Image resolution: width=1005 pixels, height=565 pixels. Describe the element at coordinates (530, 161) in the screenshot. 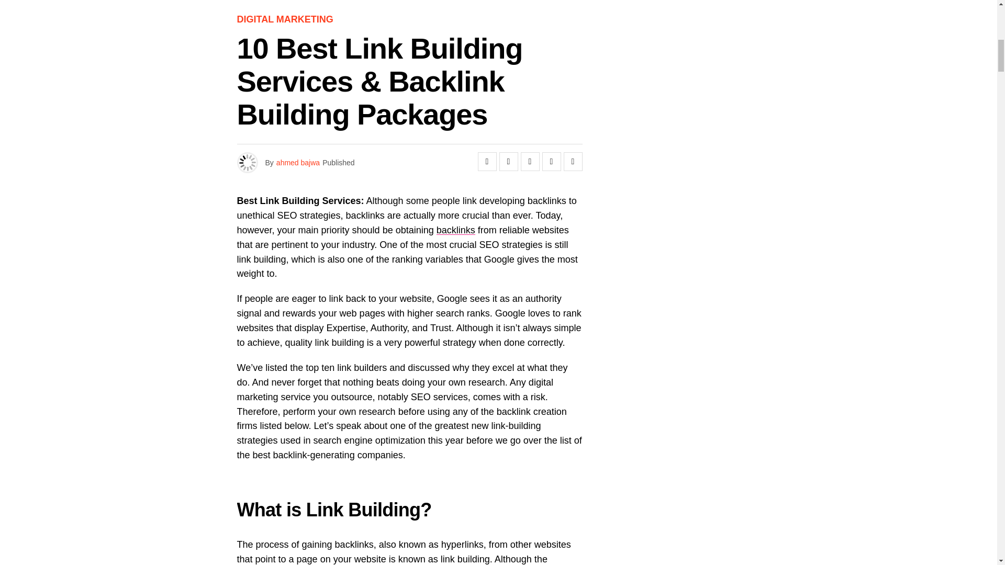

I see `Share on Flipboard` at that location.